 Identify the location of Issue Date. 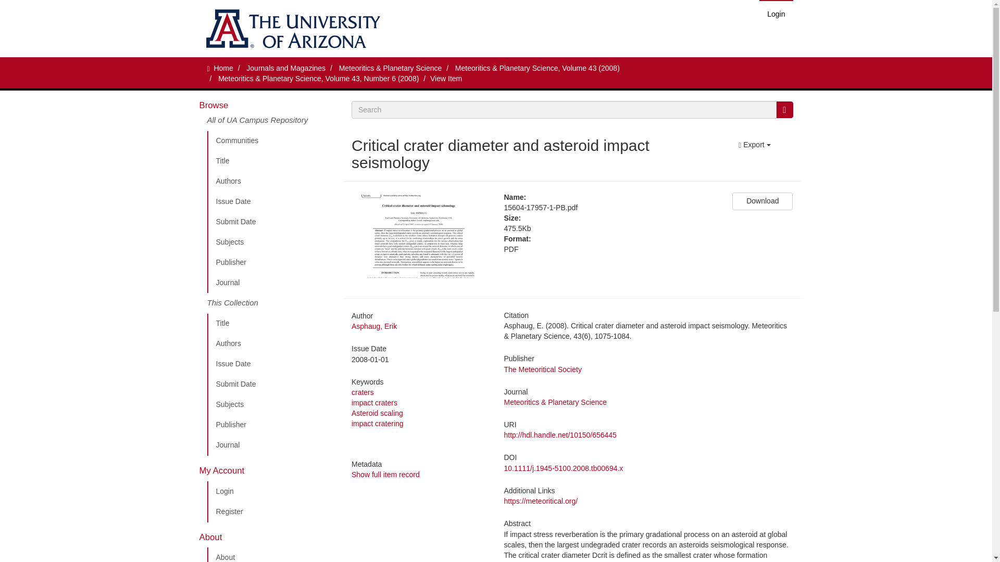
(271, 202).